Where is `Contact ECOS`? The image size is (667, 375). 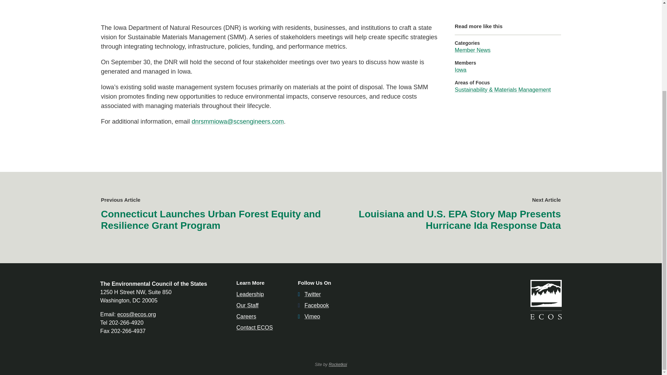 Contact ECOS is located at coordinates (254, 327).